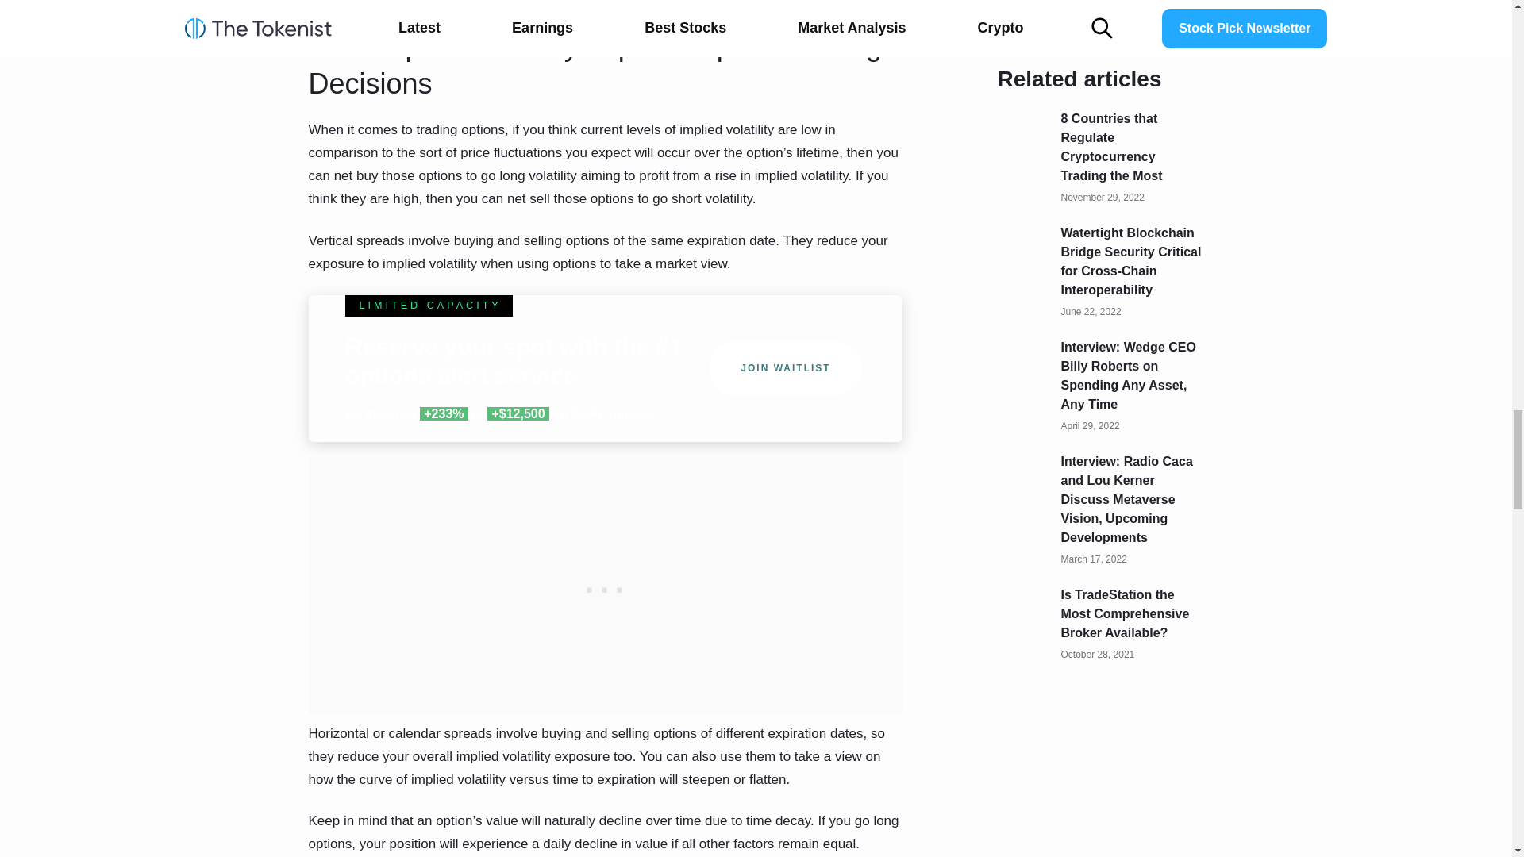  I want to click on JOIN WAITLIST, so click(786, 367).